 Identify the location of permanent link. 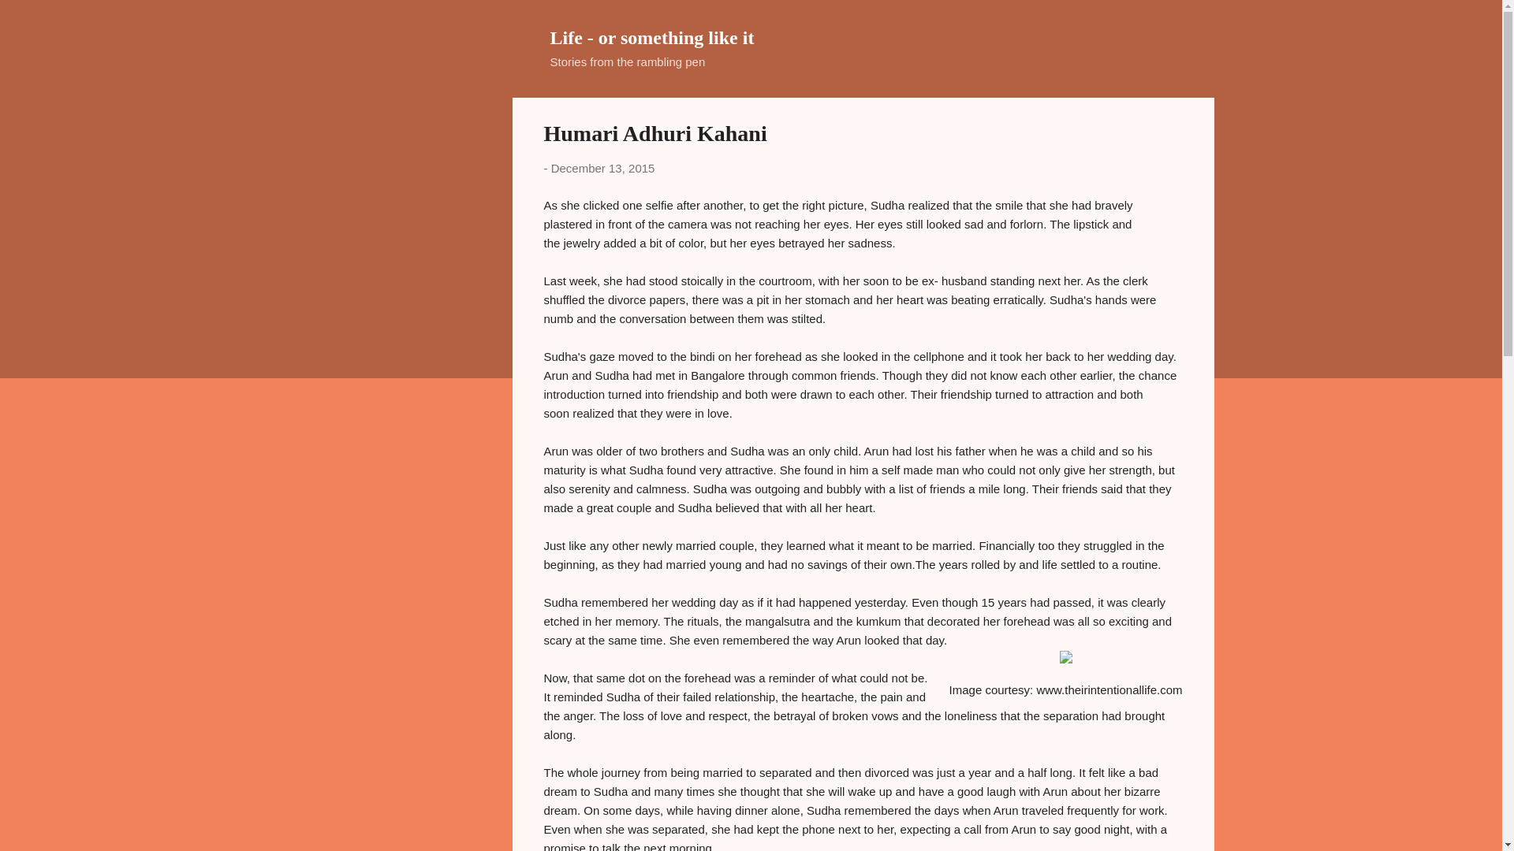
(602, 169).